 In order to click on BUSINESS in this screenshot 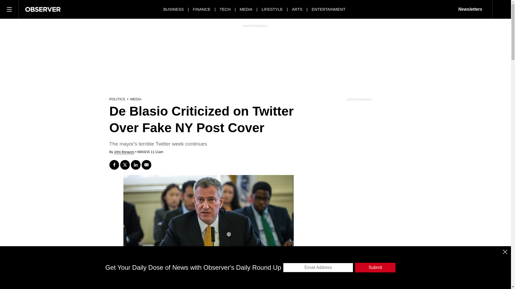, I will do `click(173, 9)`.